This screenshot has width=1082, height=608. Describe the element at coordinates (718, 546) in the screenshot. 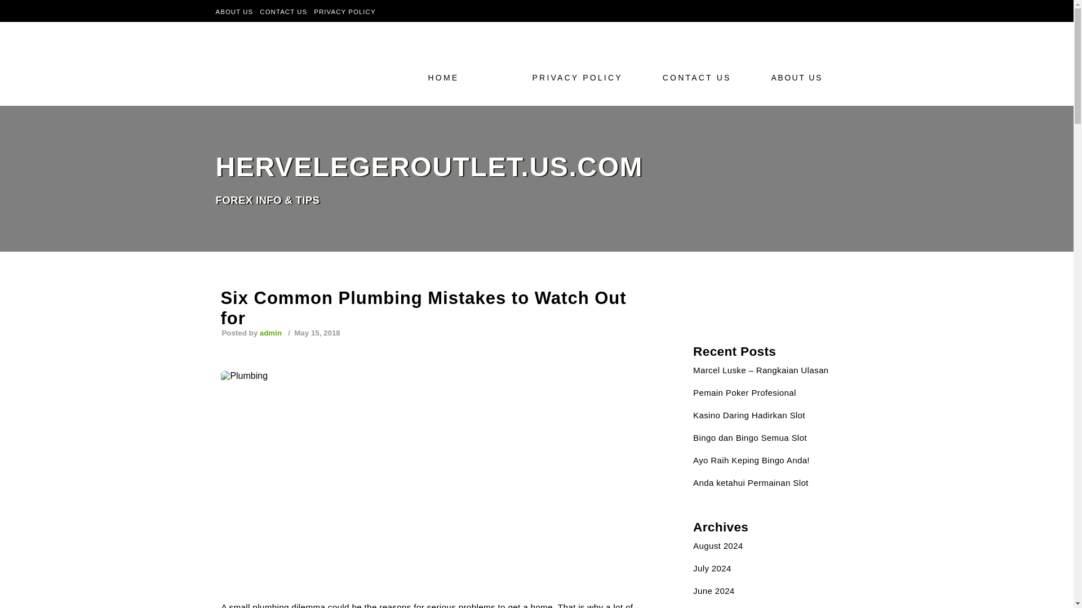

I see `August 2024` at that location.